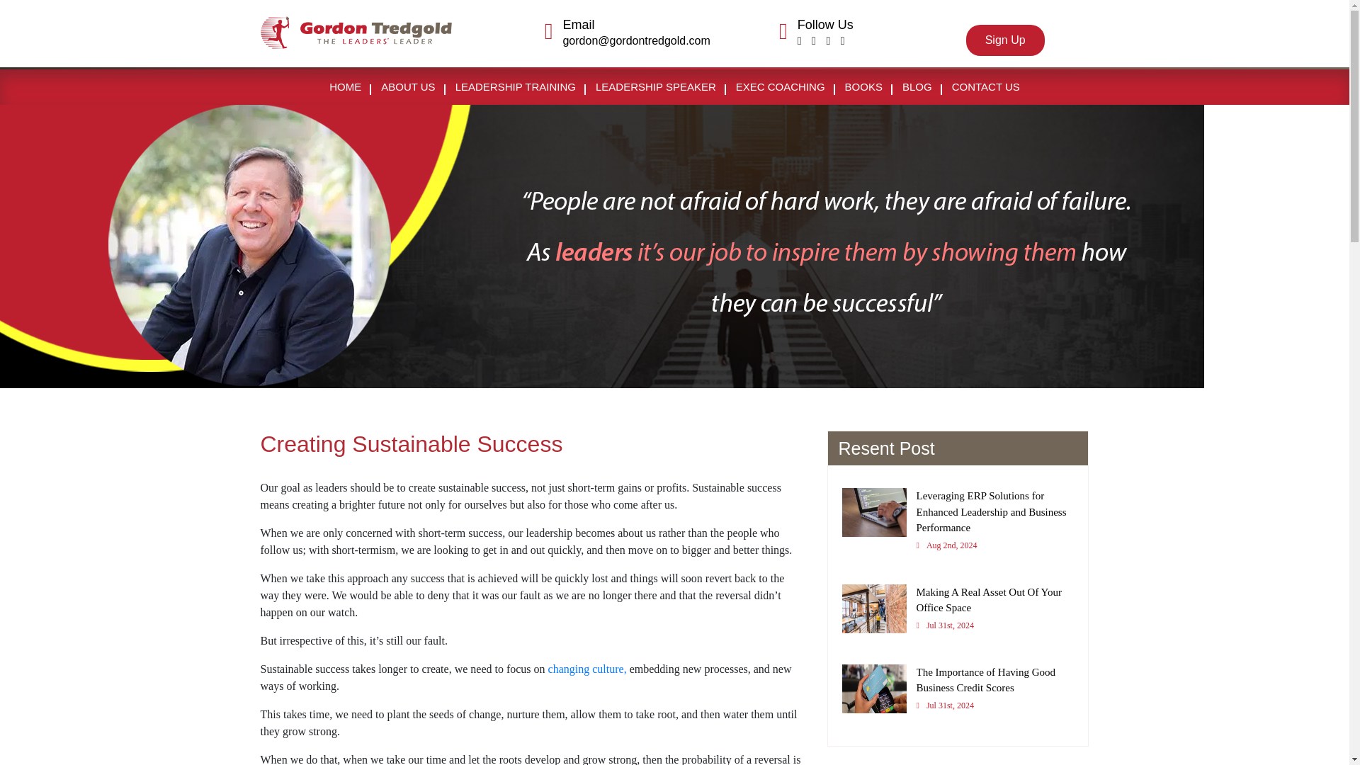 This screenshot has width=1360, height=765. Describe the element at coordinates (346, 86) in the screenshot. I see `HOME` at that location.